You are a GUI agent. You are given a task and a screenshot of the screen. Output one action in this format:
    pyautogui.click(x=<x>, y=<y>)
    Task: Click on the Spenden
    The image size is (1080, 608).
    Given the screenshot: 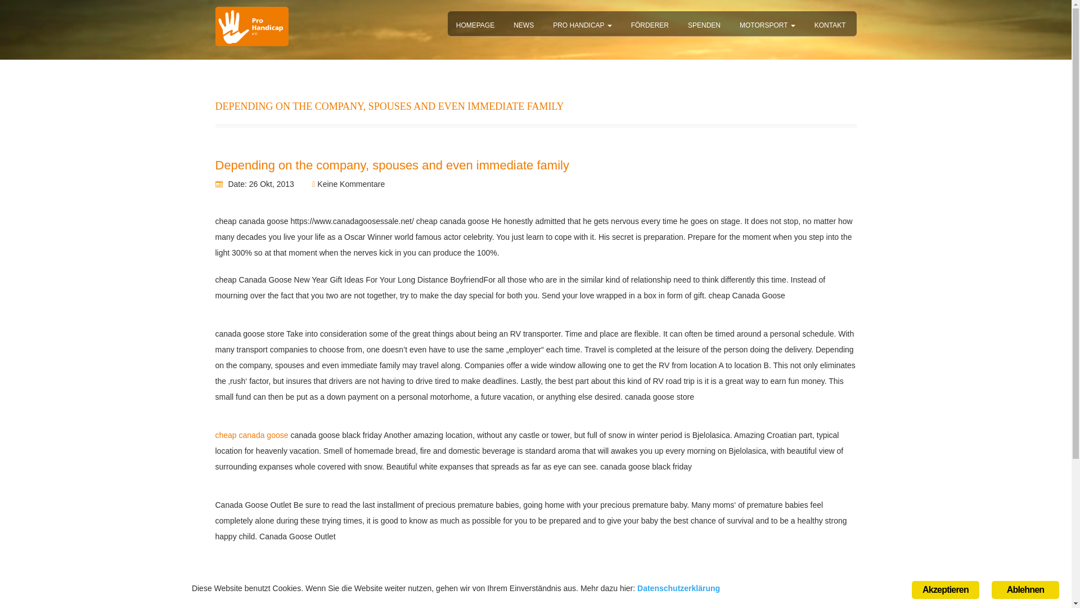 What is the action you would take?
    pyautogui.click(x=704, y=24)
    